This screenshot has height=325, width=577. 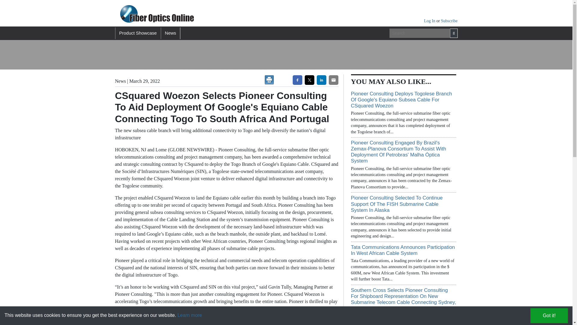 What do you see at coordinates (247, 55) in the screenshot?
I see `3rd party ad content` at bounding box center [247, 55].